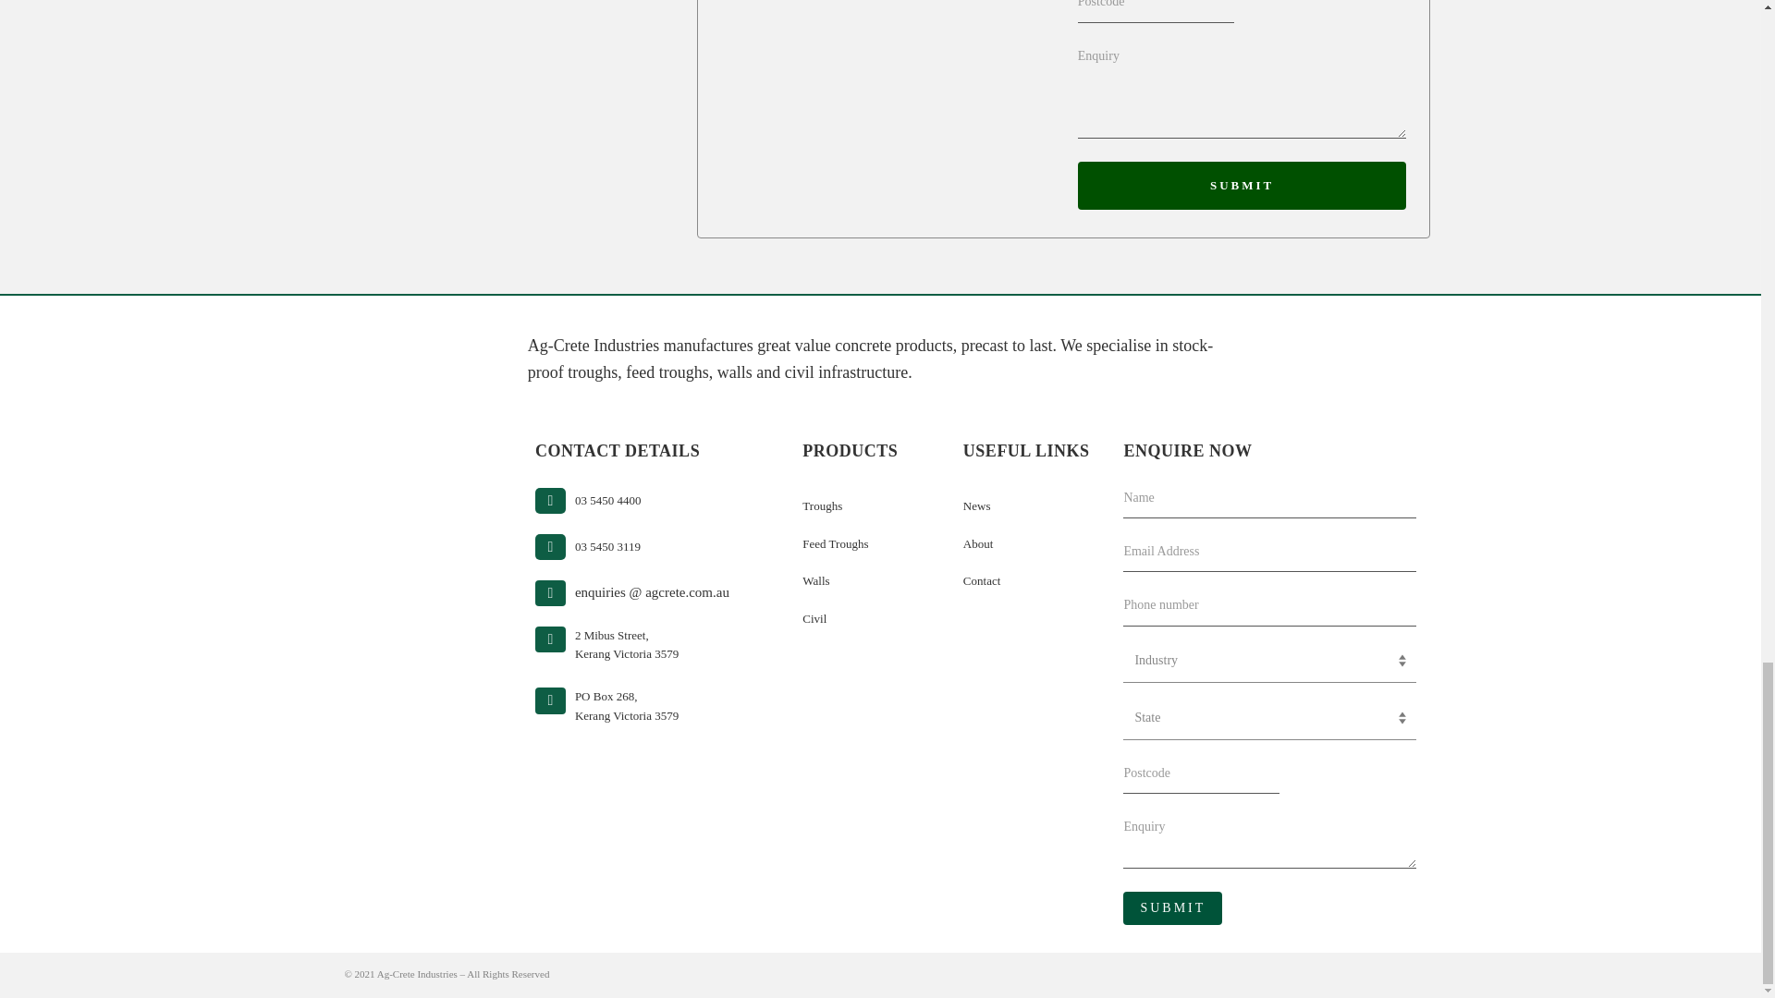 This screenshot has width=1775, height=998. What do you see at coordinates (982, 580) in the screenshot?
I see `SUBMIT` at bounding box center [982, 580].